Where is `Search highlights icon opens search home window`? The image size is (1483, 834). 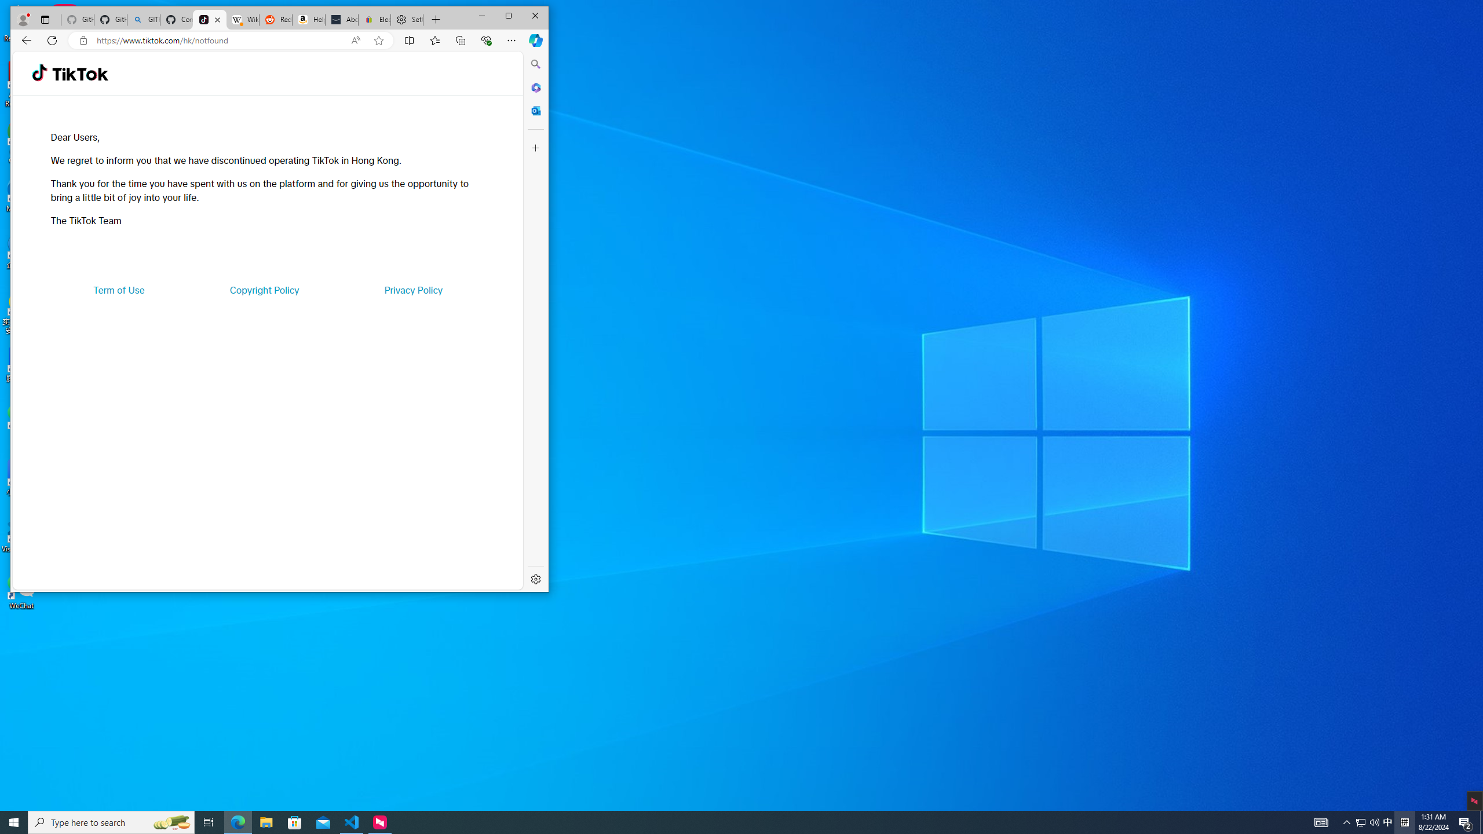 Search highlights icon opens search home window is located at coordinates (171, 822).